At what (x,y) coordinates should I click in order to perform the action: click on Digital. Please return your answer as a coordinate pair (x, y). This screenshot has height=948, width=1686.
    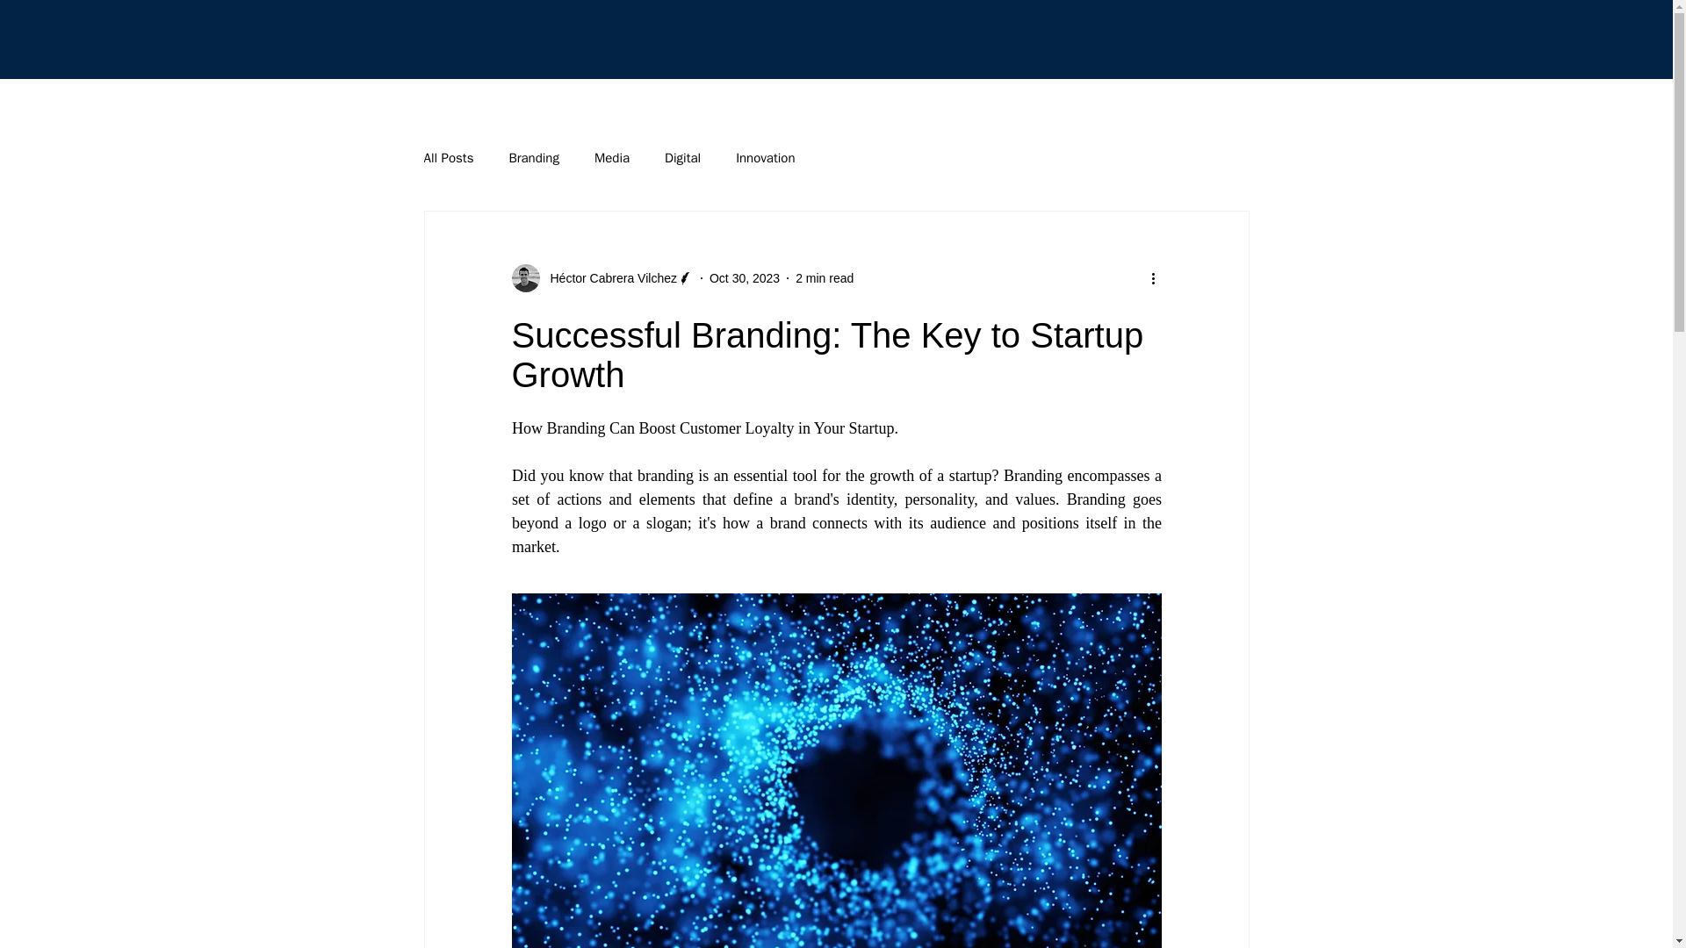
    Looking at the image, I should click on (682, 157).